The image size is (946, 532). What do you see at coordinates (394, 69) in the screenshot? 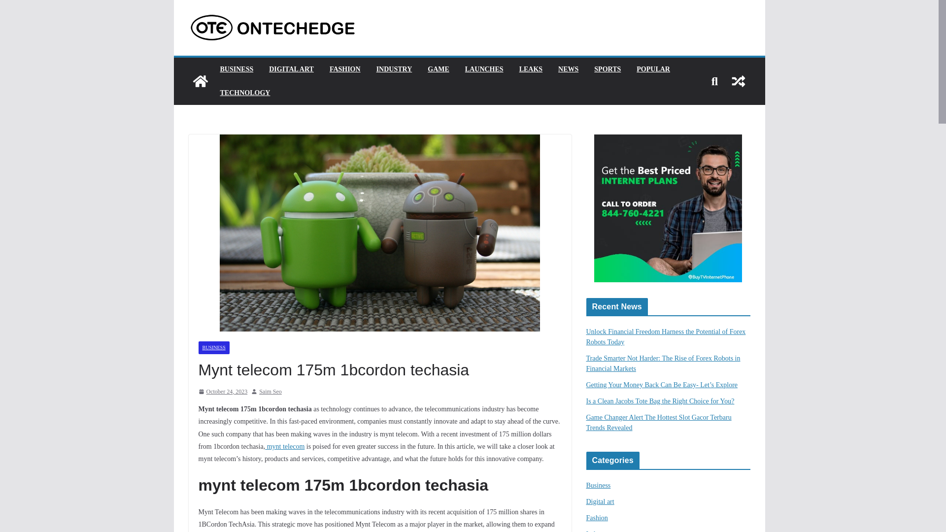
I see `INDUSTRY` at bounding box center [394, 69].